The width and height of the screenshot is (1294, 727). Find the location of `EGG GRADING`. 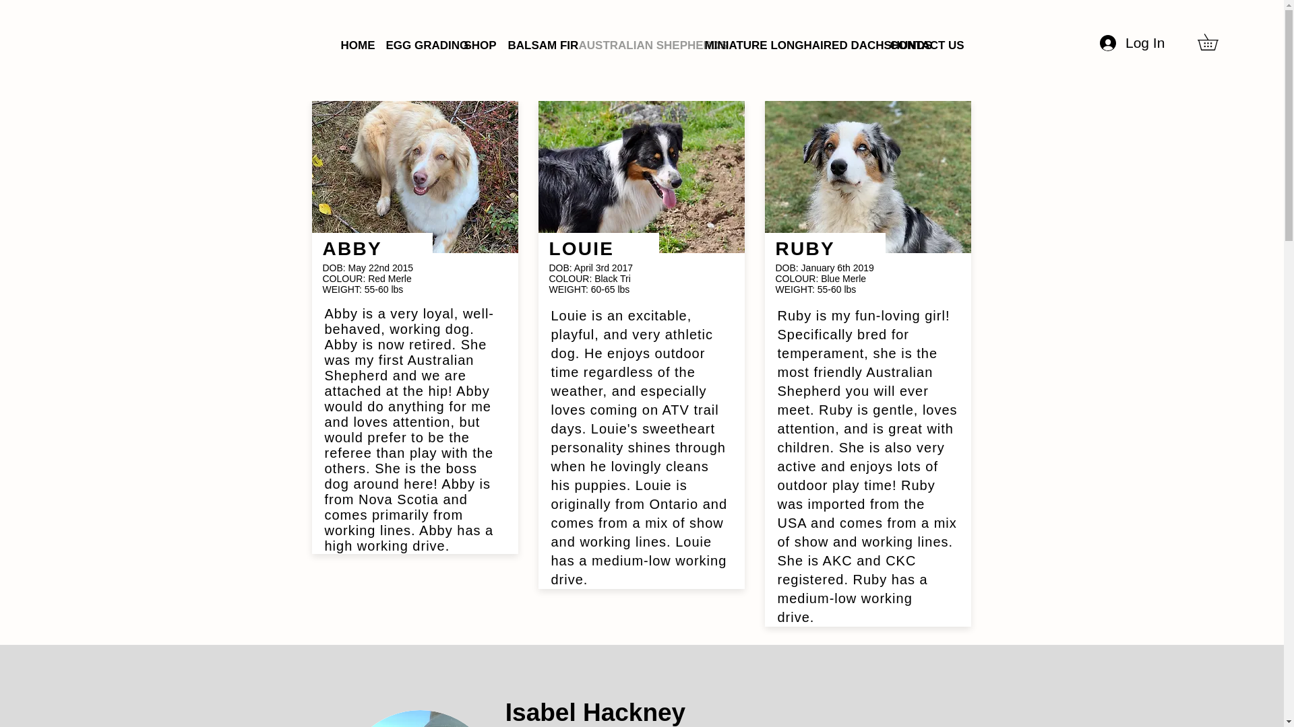

EGG GRADING is located at coordinates (415, 45).